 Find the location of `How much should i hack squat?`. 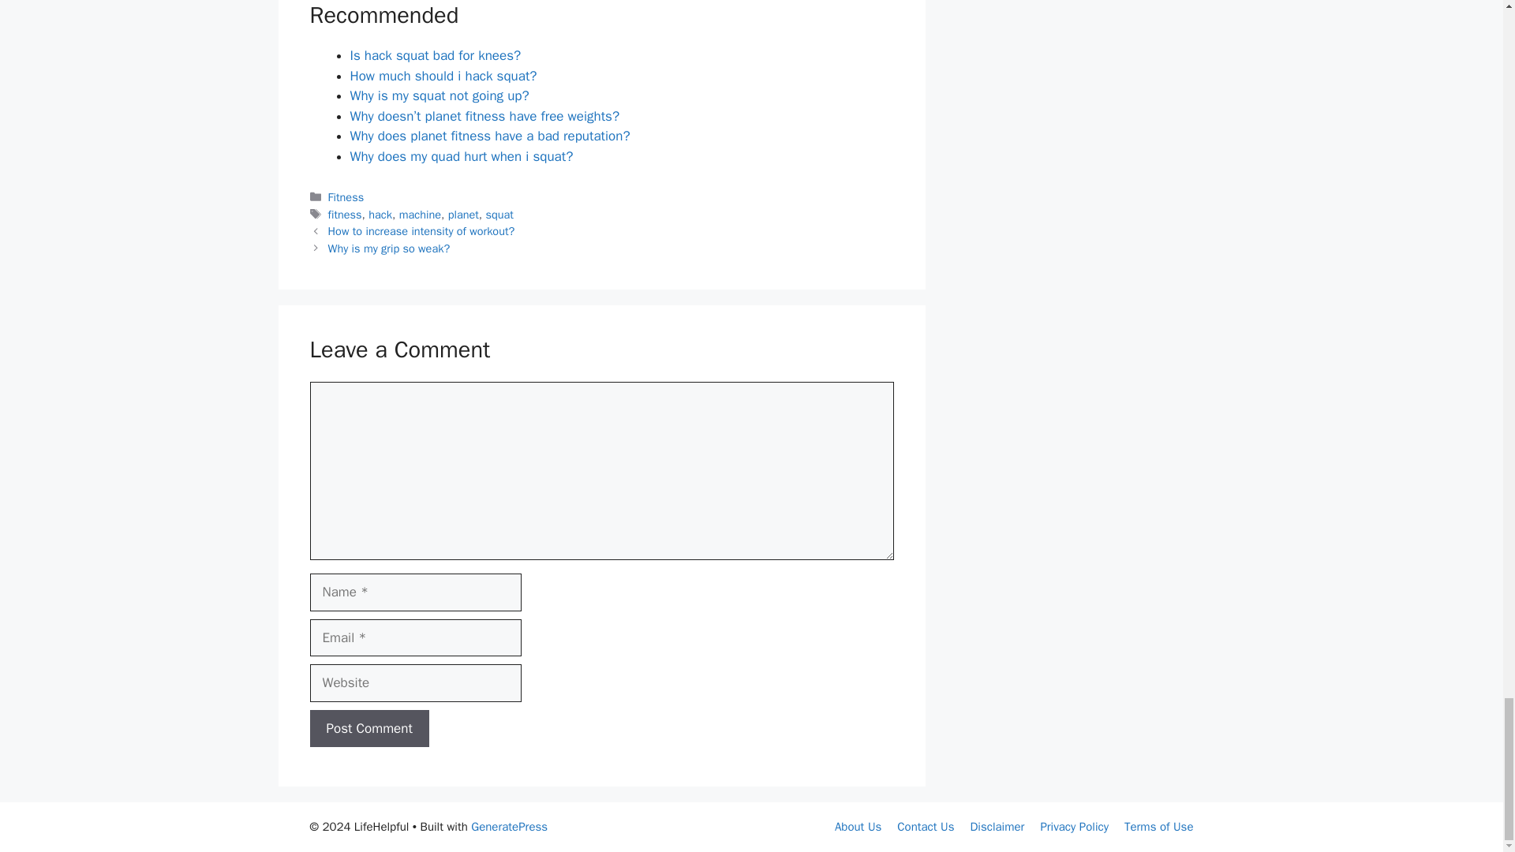

How much should i hack squat? is located at coordinates (443, 76).